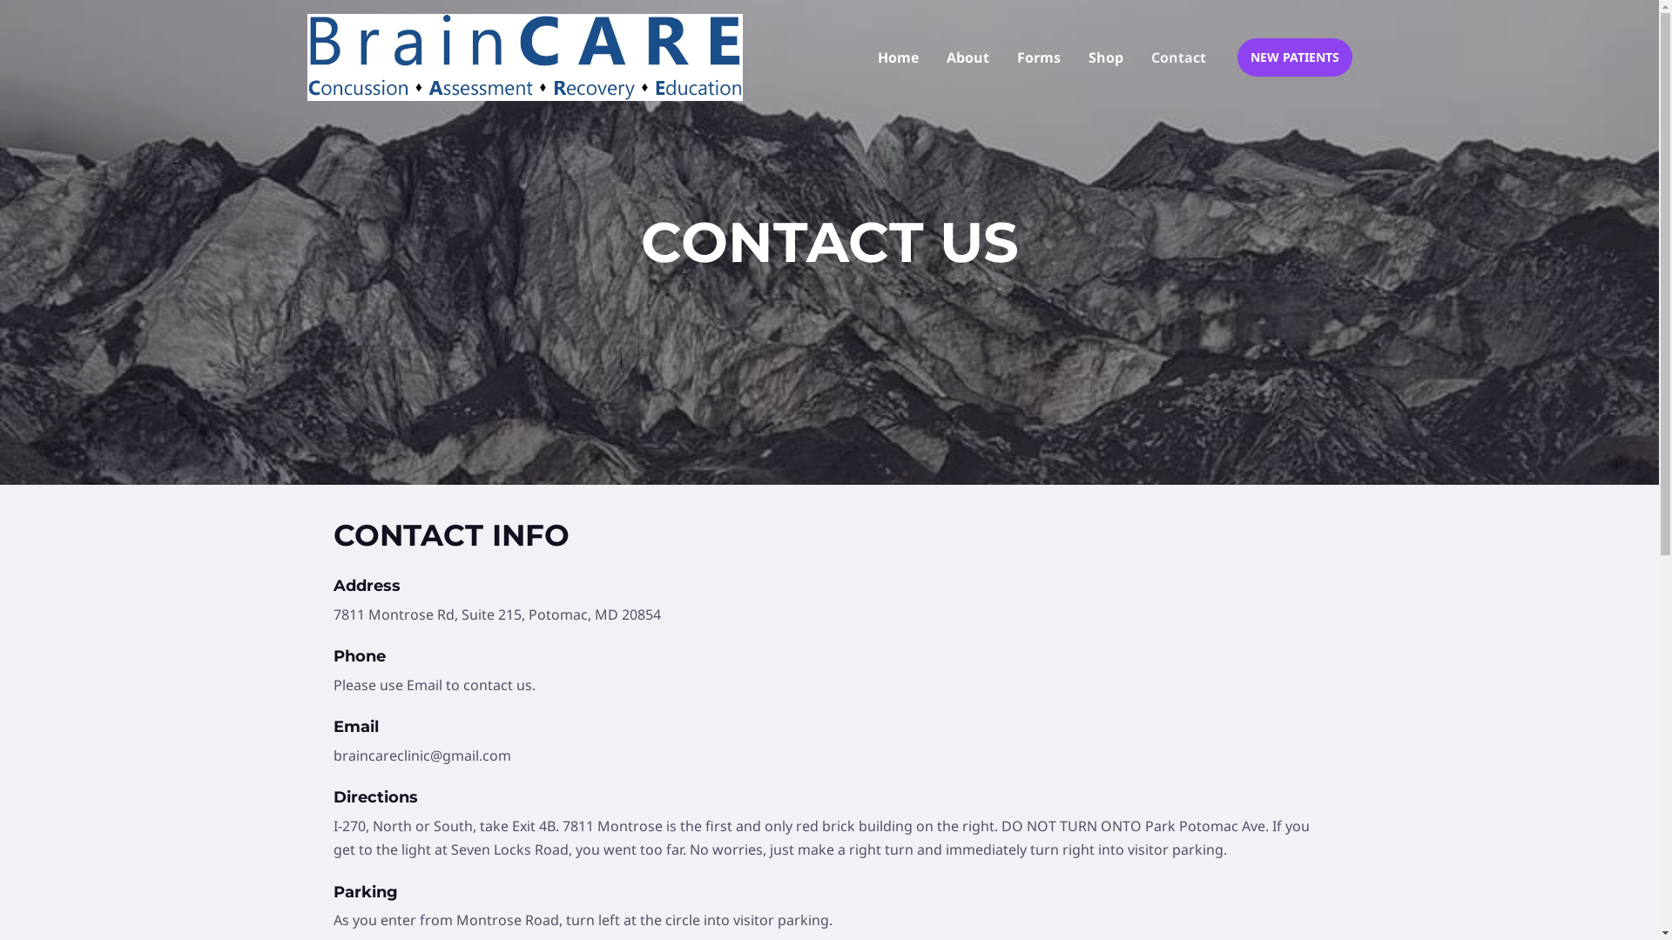 This screenshot has width=1672, height=940. Describe the element at coordinates (1179, 57) in the screenshot. I see `Contact` at that location.